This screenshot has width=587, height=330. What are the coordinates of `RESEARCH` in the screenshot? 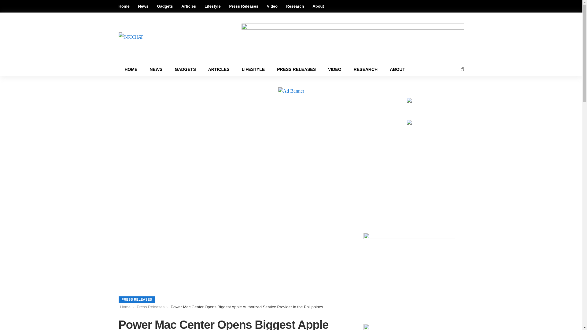 It's located at (366, 69).